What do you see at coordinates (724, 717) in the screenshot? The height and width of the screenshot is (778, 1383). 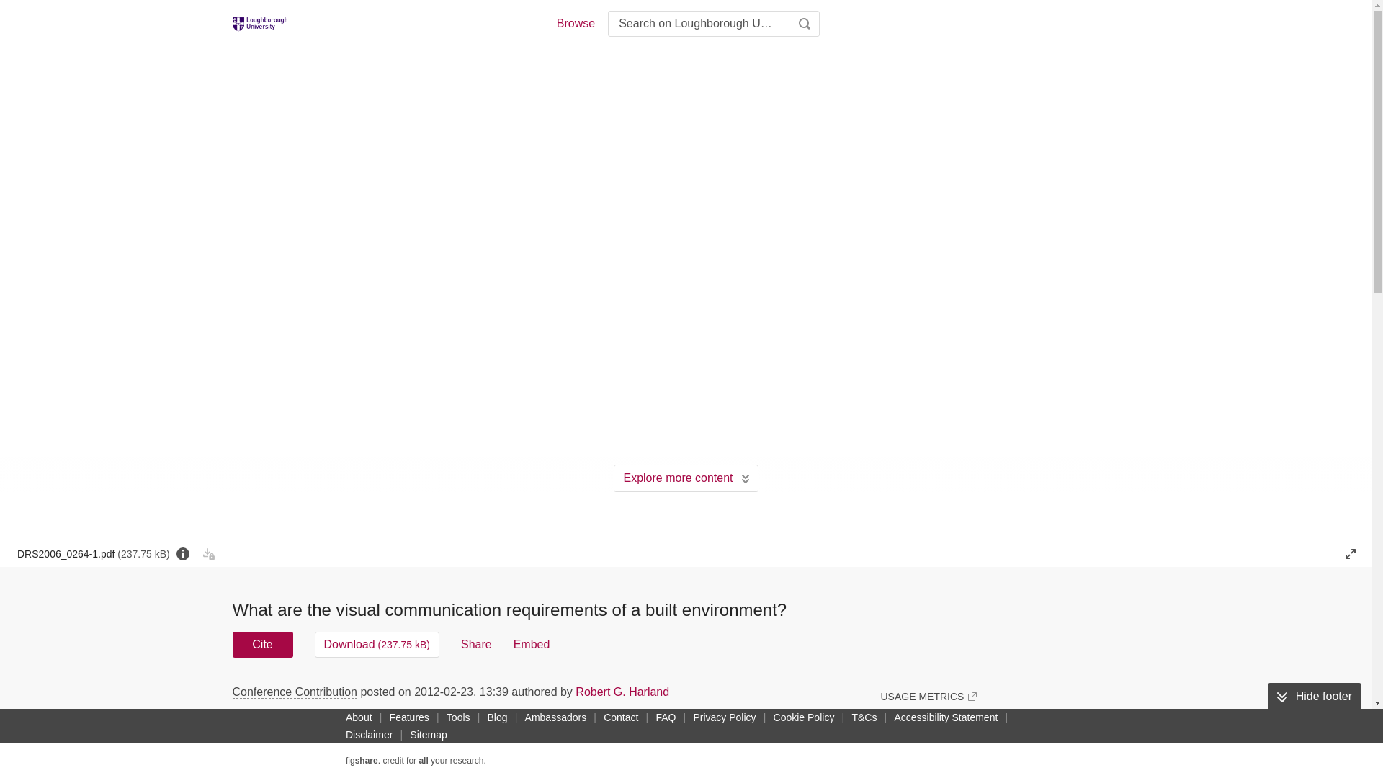 I see `Privacy Policy` at bounding box center [724, 717].